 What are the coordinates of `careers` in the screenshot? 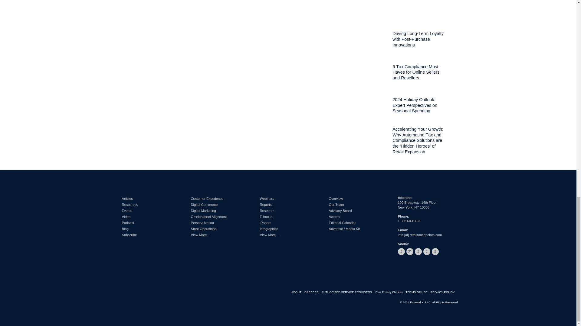 It's located at (313, 292).